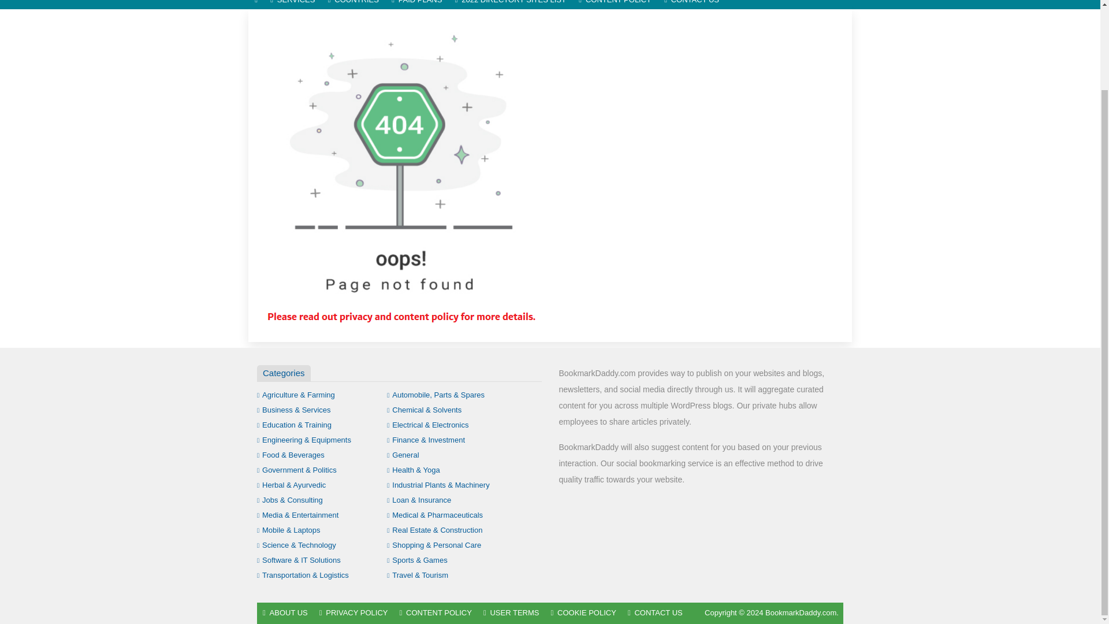 This screenshot has height=624, width=1109. Describe the element at coordinates (417, 5) in the screenshot. I see `PAID PLANS` at that location.